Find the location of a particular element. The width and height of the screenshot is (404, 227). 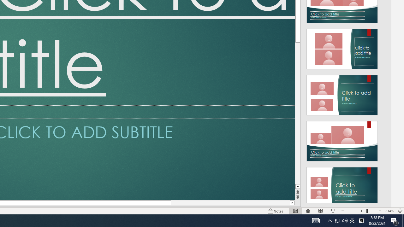

Zoom 214% is located at coordinates (389, 211).